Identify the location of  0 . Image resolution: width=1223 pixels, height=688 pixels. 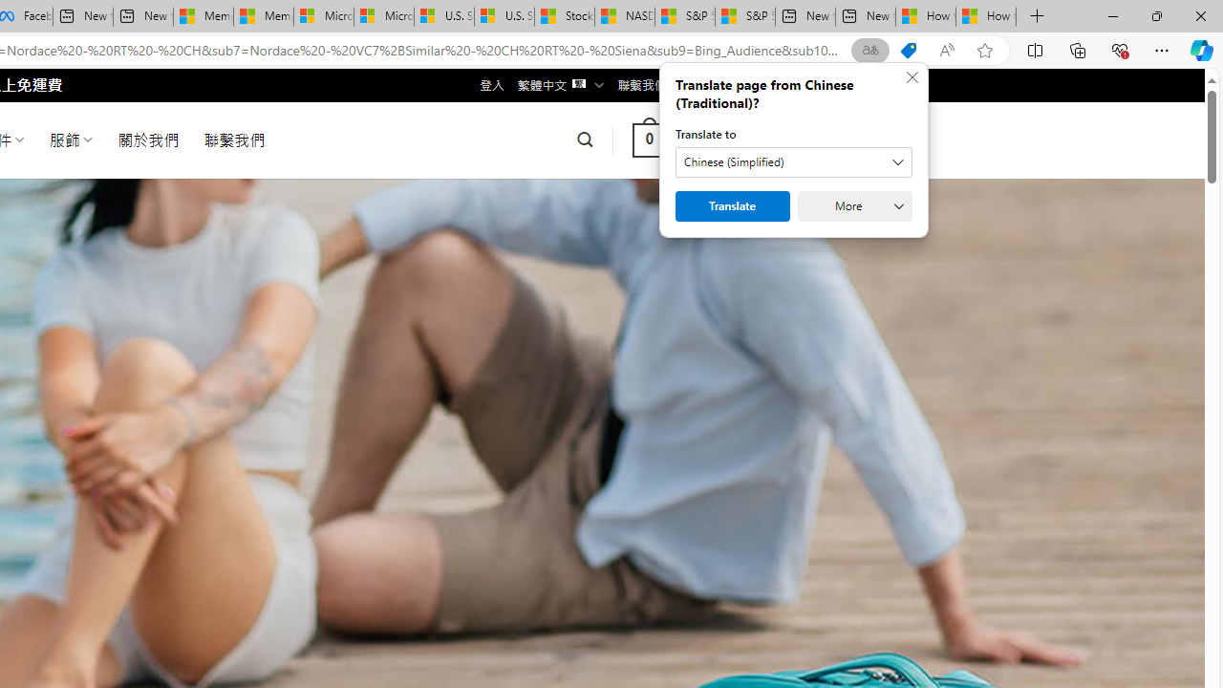
(649, 140).